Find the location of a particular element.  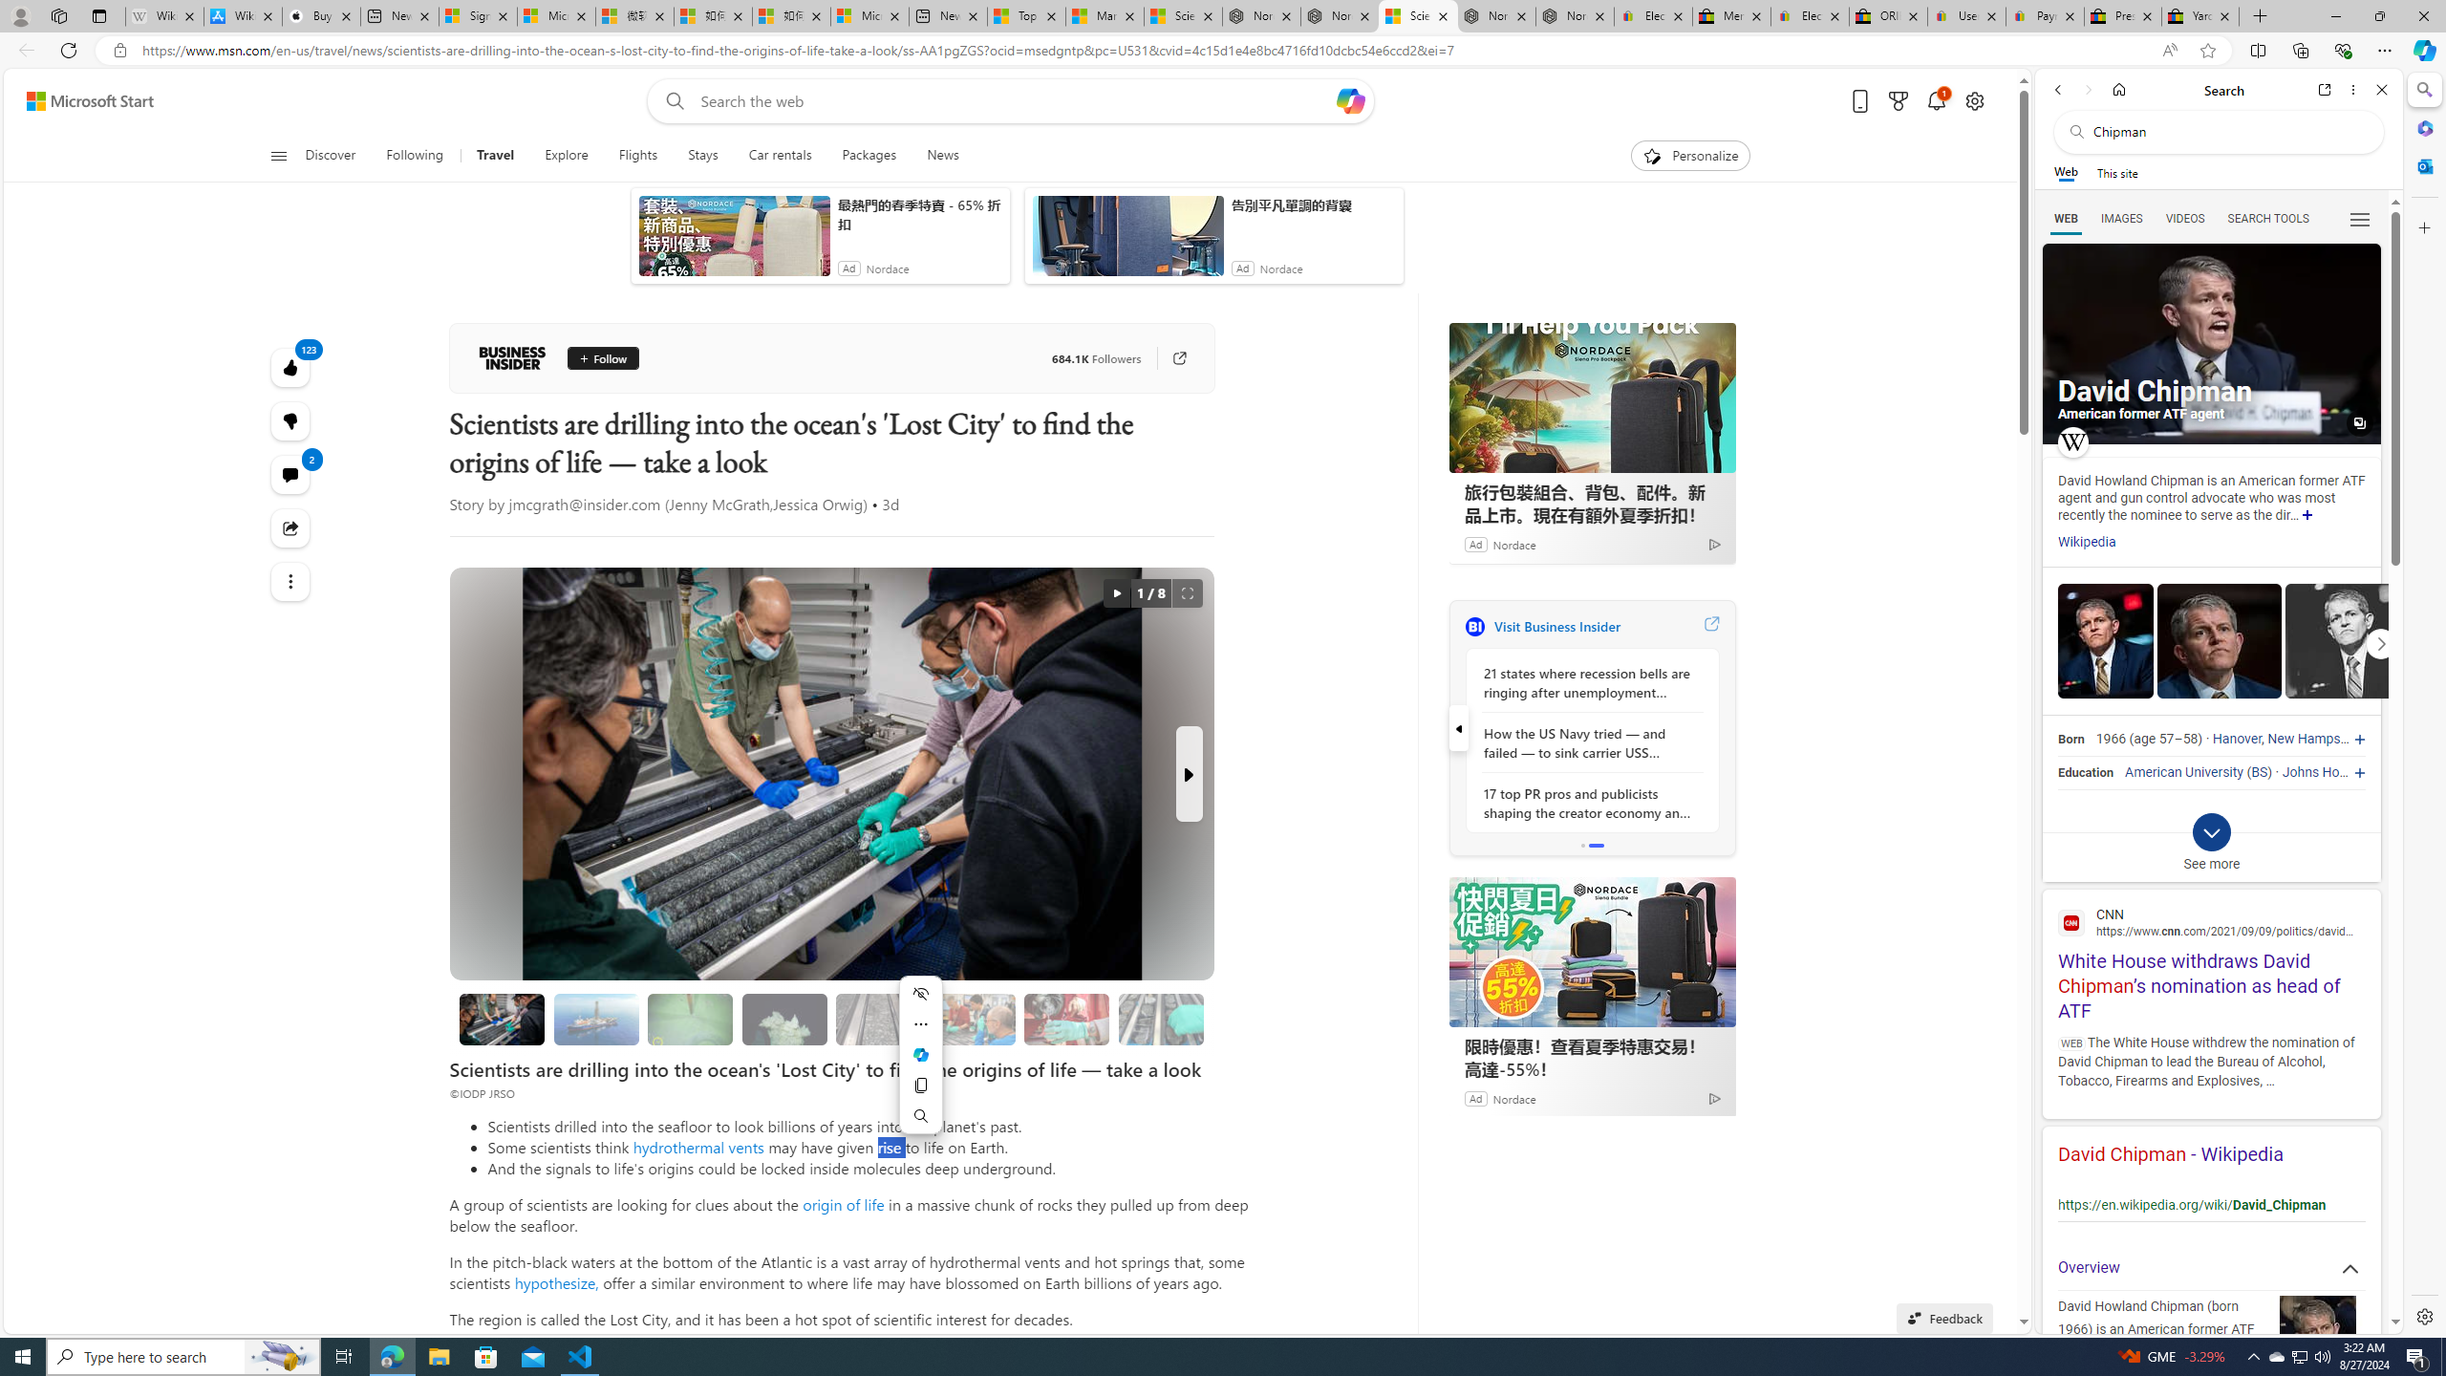

Global web icon is located at coordinates (2071, 923).